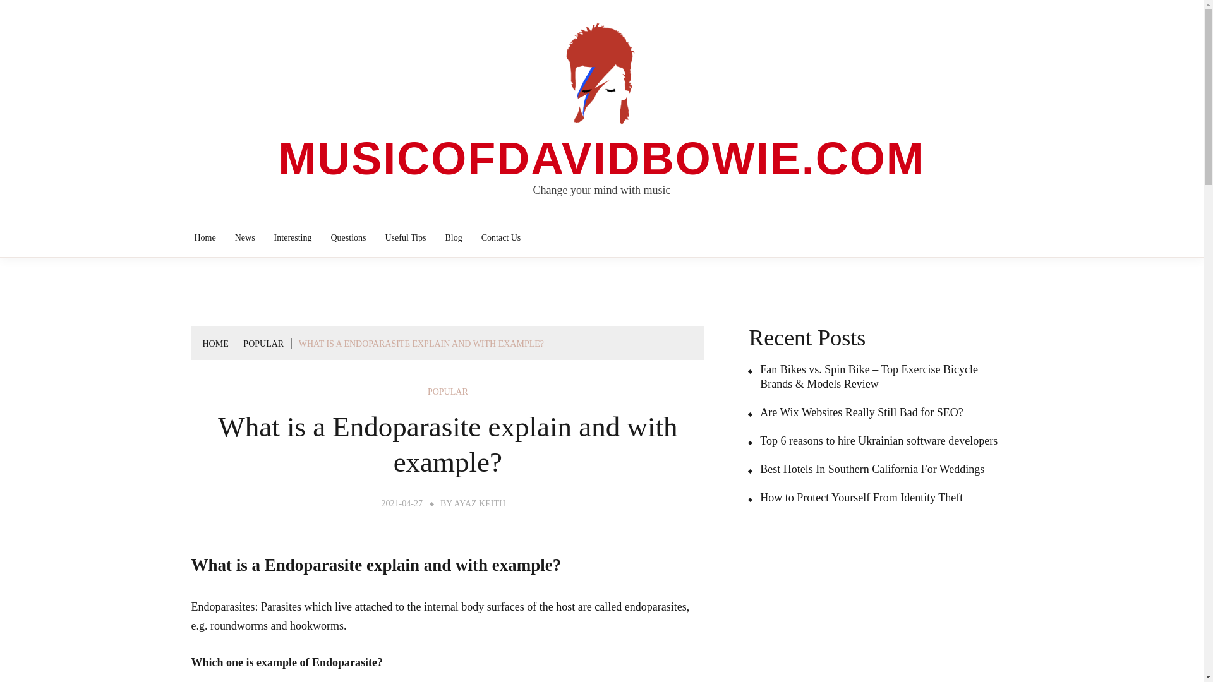 This screenshot has width=1213, height=682. Describe the element at coordinates (601, 158) in the screenshot. I see `MUSICOFDAVIDBOWIE.COM` at that location.